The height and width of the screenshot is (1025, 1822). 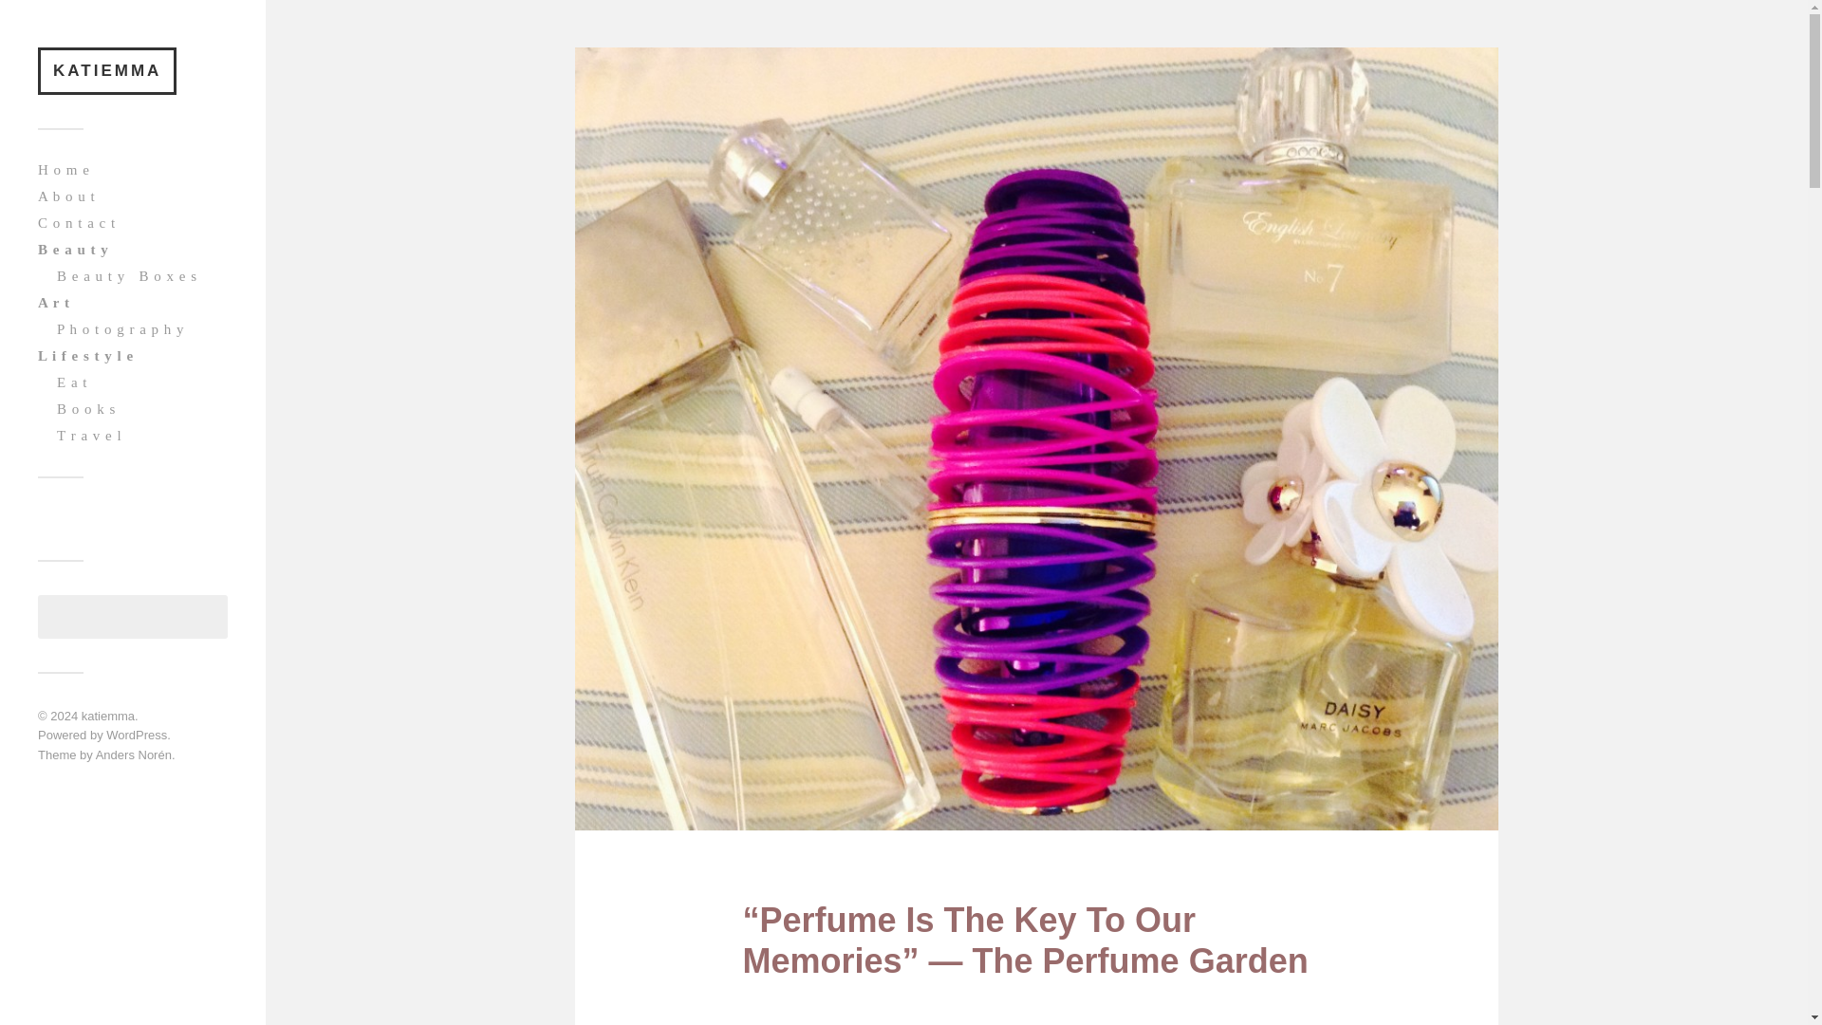 What do you see at coordinates (54, 302) in the screenshot?
I see `A r t` at bounding box center [54, 302].